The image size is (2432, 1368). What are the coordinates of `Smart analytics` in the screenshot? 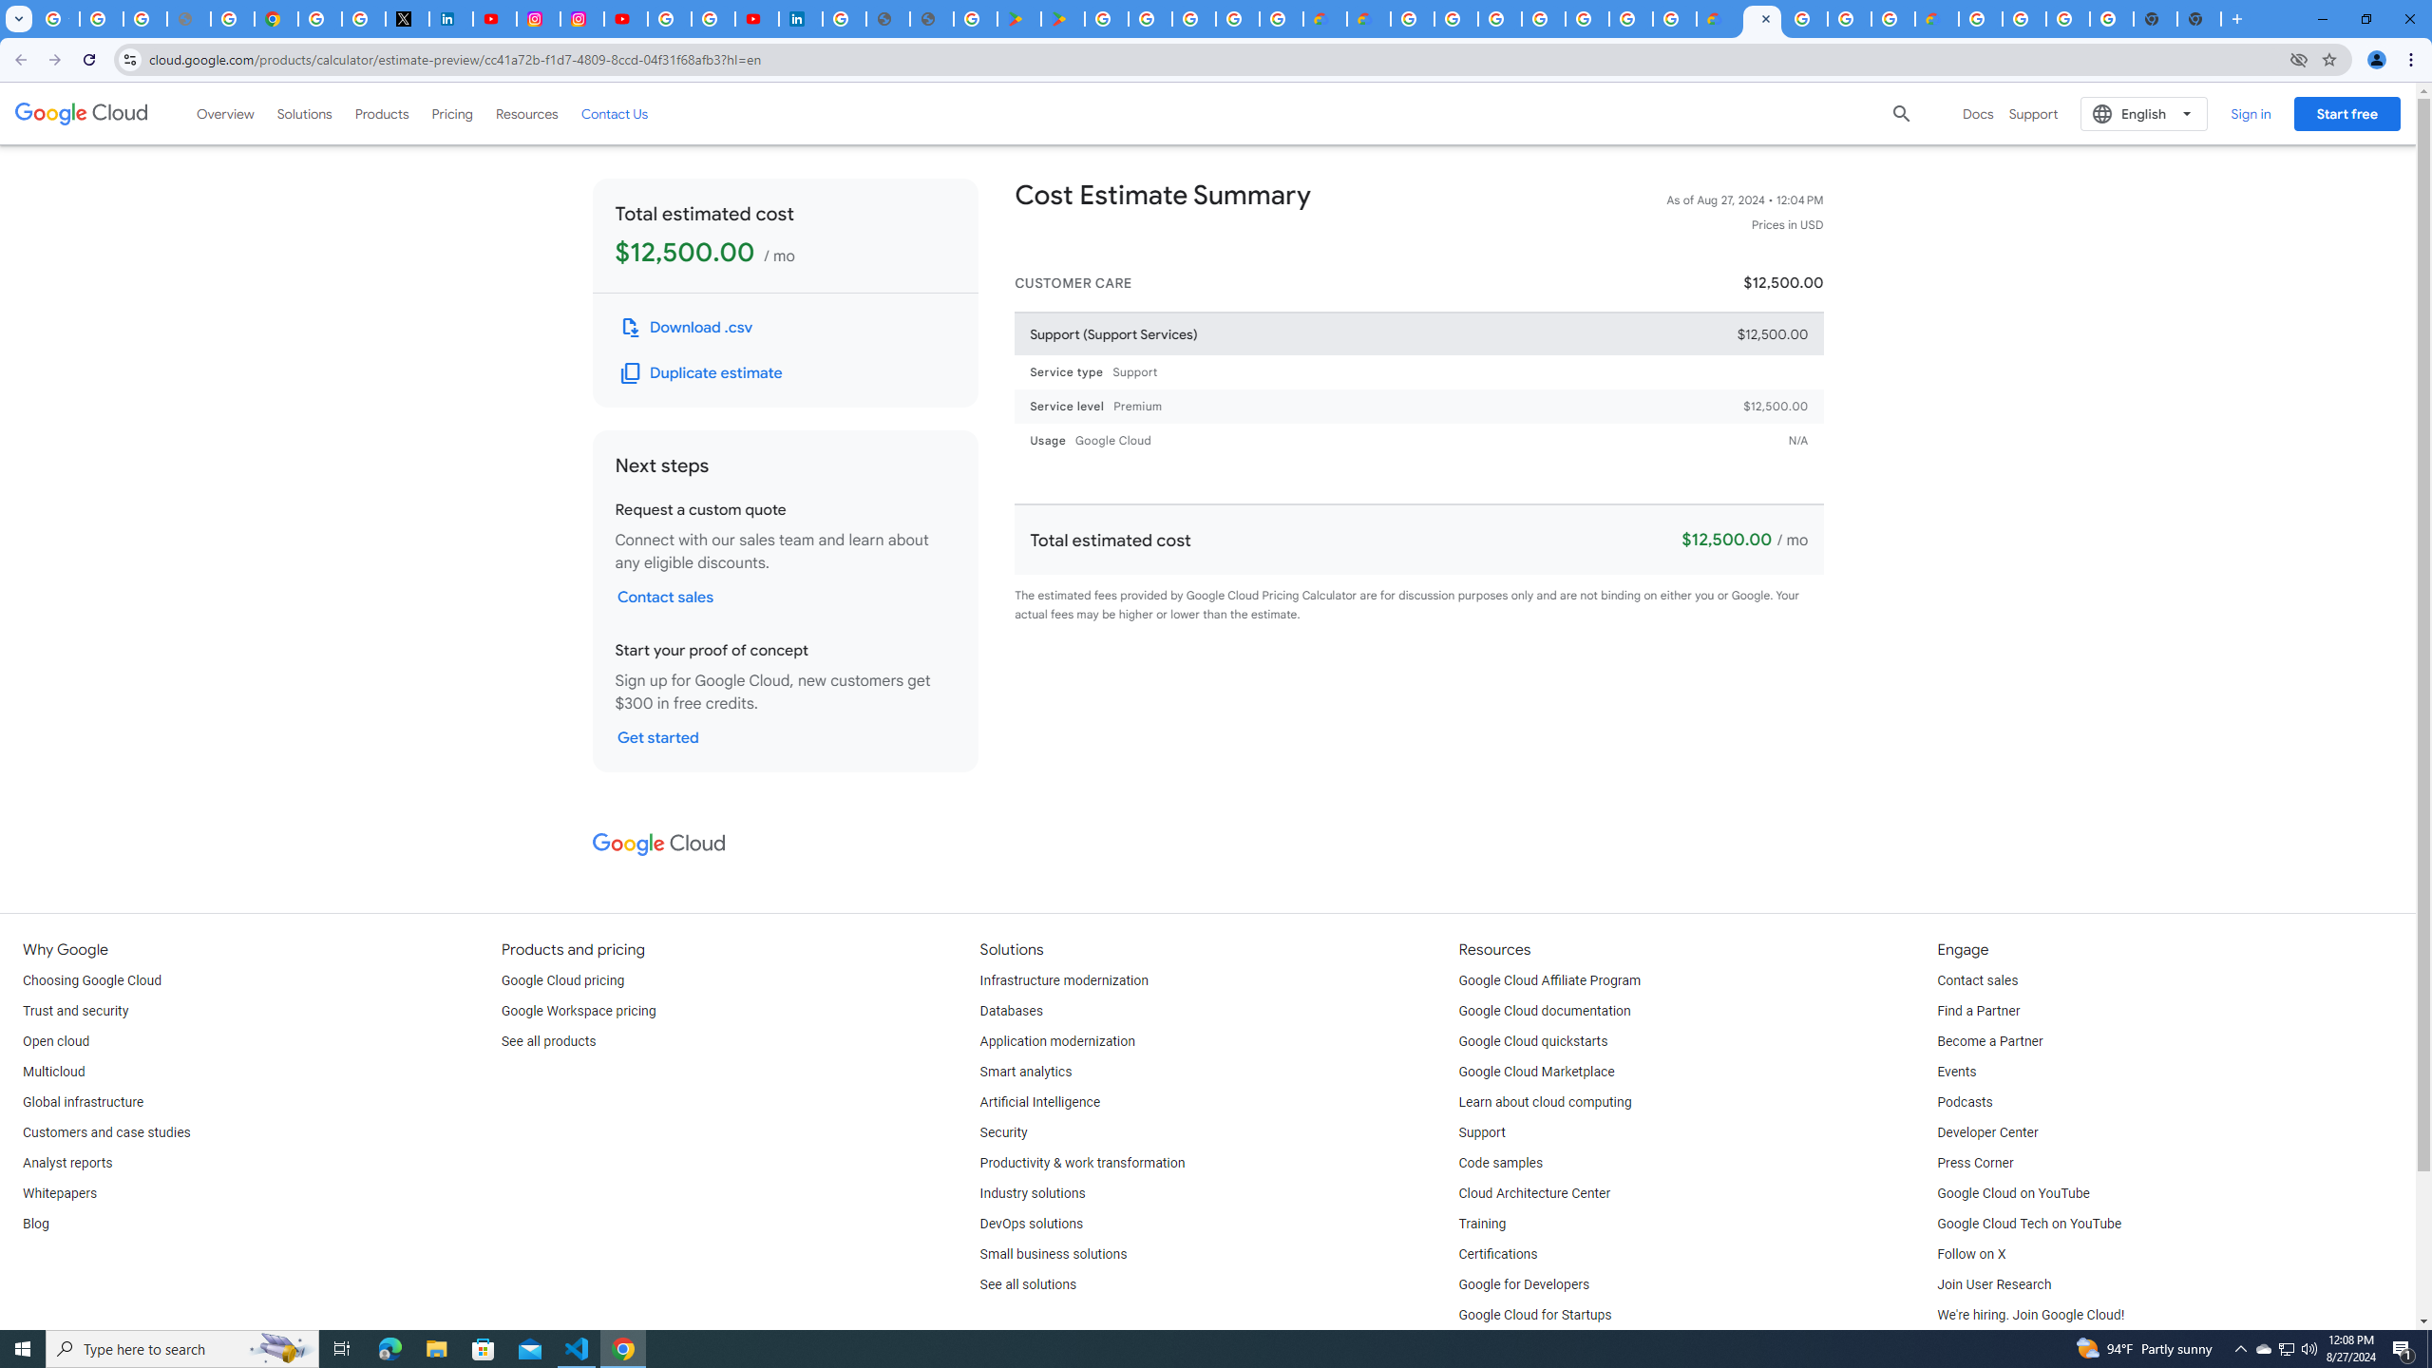 It's located at (1026, 1072).